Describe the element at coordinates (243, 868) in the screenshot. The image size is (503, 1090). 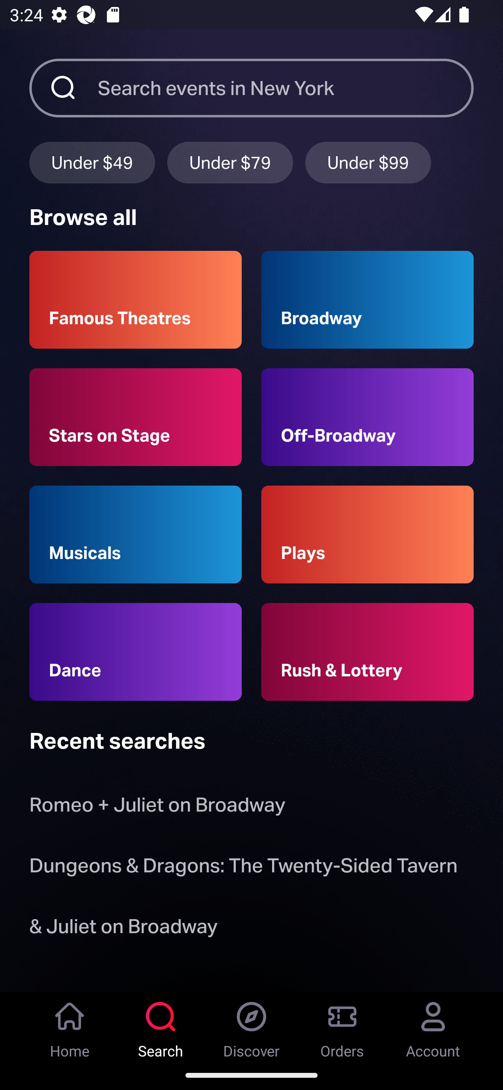
I see `Dungeons & Dragons: The Twenty-Sided Tavern` at that location.